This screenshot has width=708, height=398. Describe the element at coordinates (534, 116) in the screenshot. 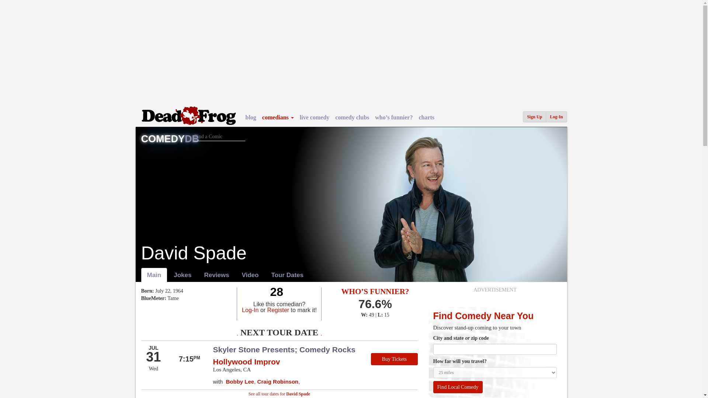

I see `Sign Up` at that location.